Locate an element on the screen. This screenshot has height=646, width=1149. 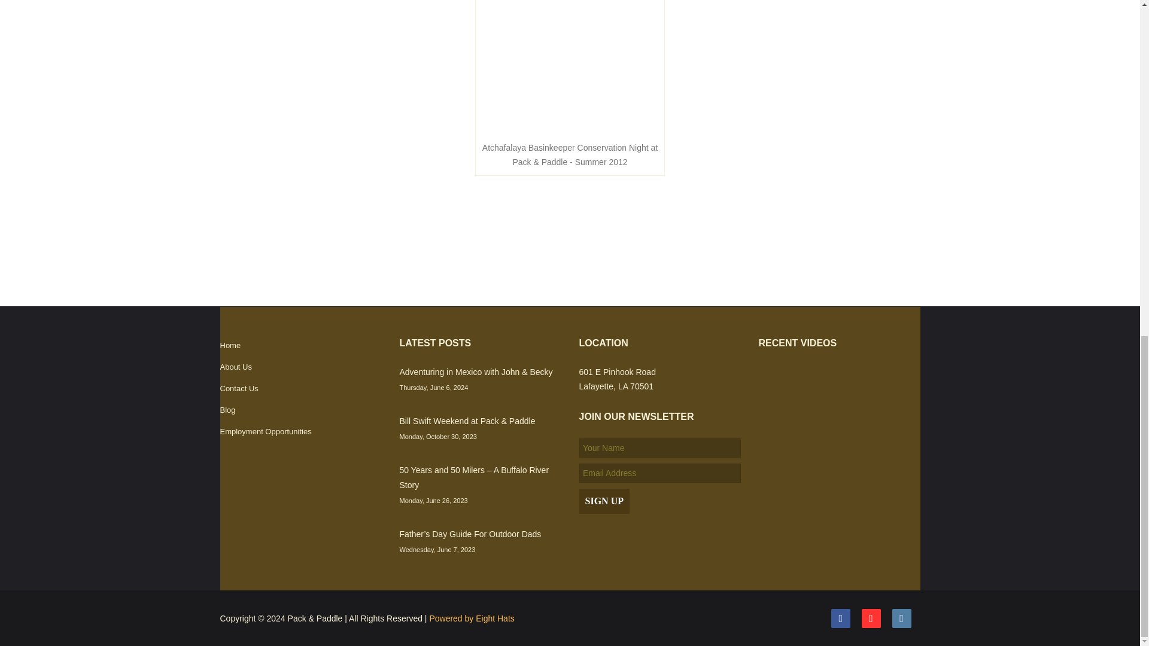
Sign up is located at coordinates (604, 501).